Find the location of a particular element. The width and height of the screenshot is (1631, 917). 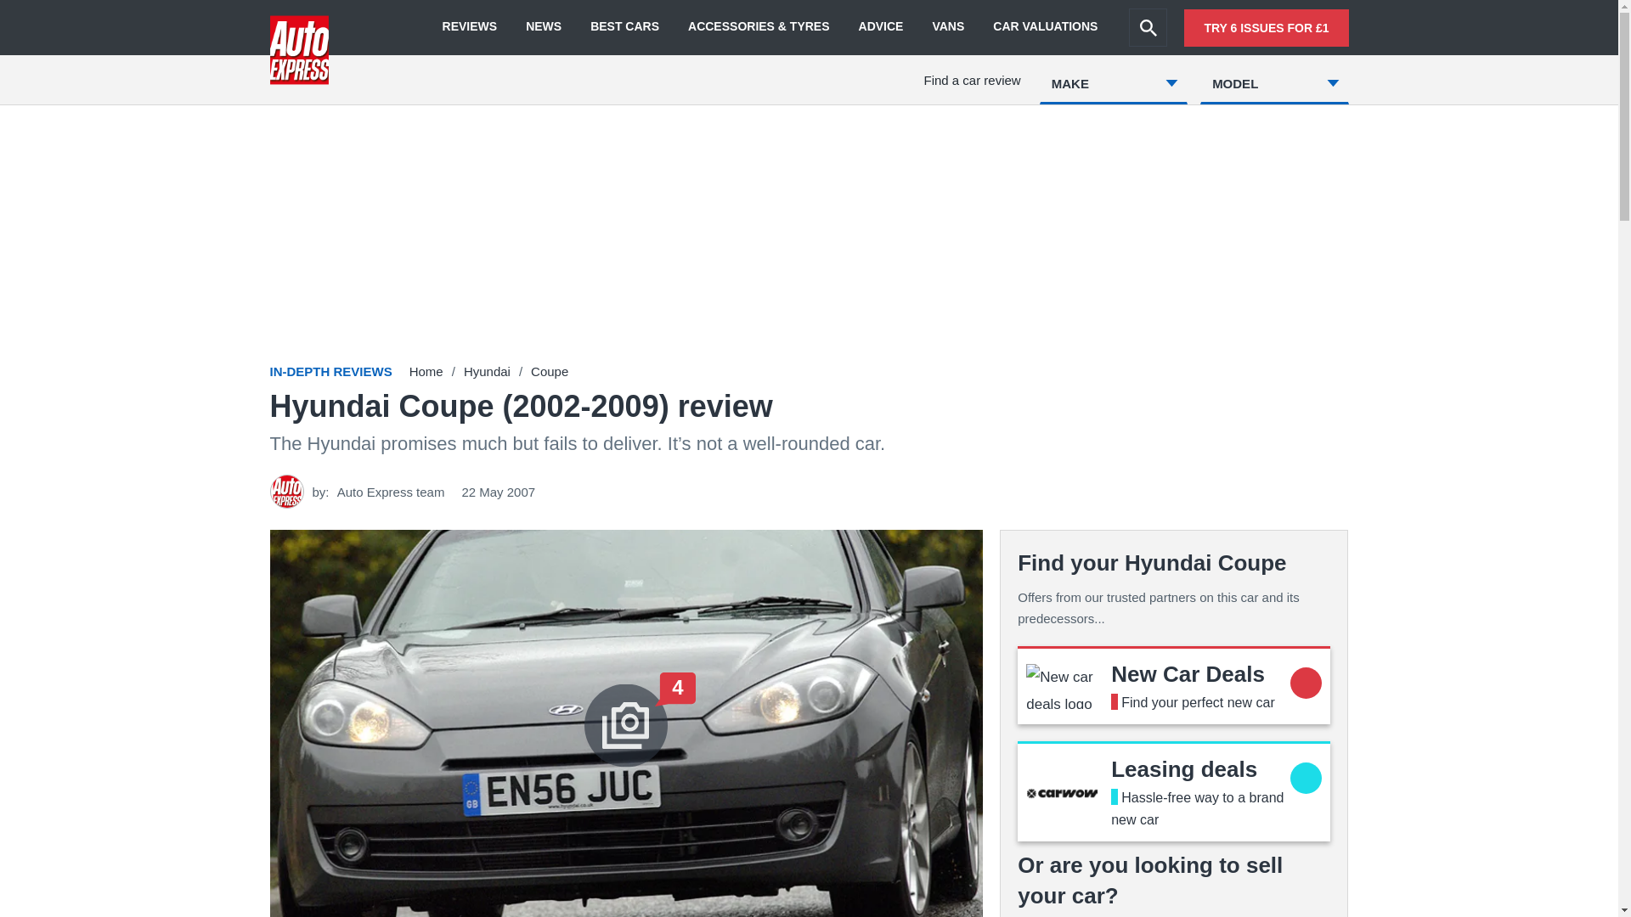

ADVICE is located at coordinates (881, 27).